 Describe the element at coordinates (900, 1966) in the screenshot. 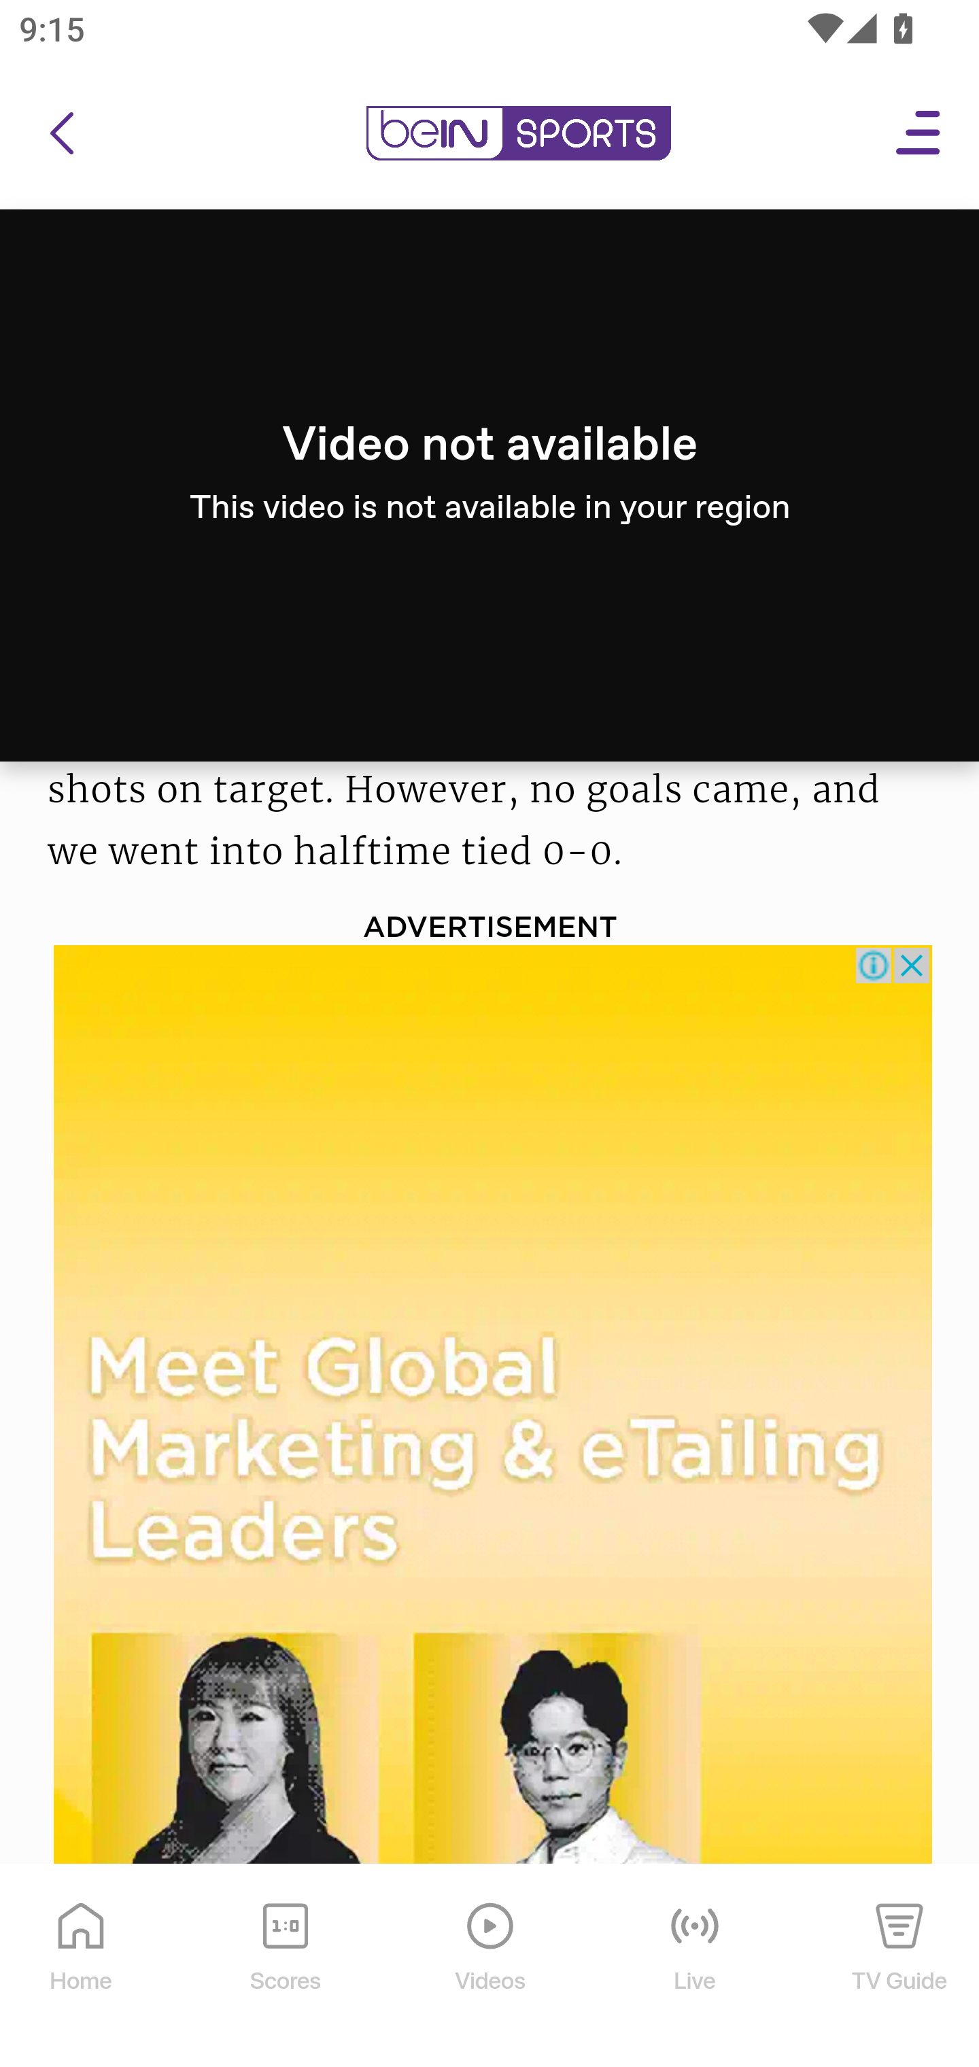

I see `TV Guide TV Guide Icon TV Guide` at that location.